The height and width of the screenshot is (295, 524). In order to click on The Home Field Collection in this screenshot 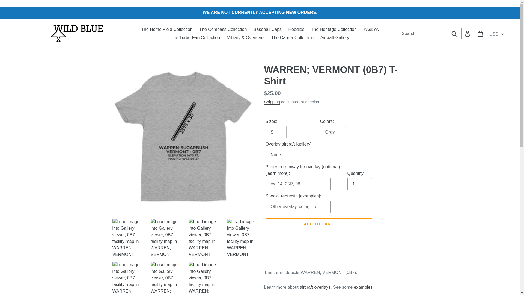, I will do `click(167, 29)`.